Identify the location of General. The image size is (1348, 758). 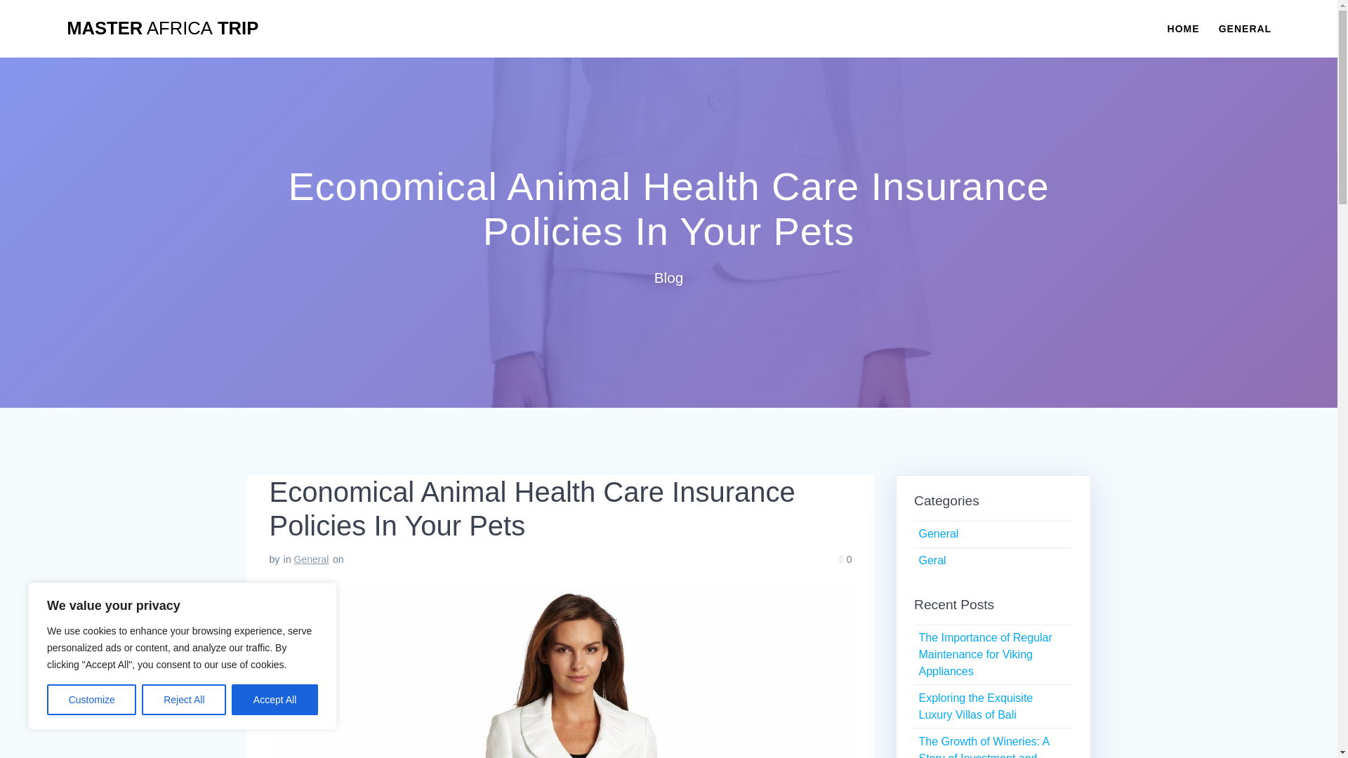
(938, 533).